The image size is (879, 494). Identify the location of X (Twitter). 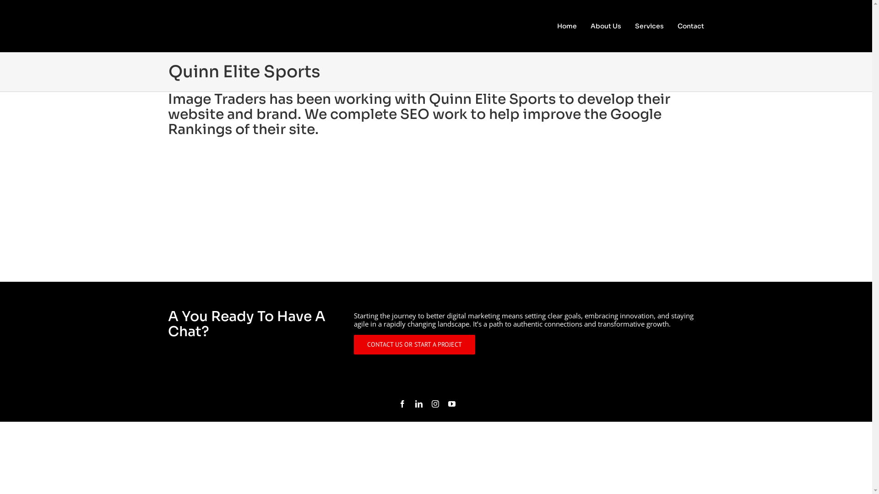
(469, 404).